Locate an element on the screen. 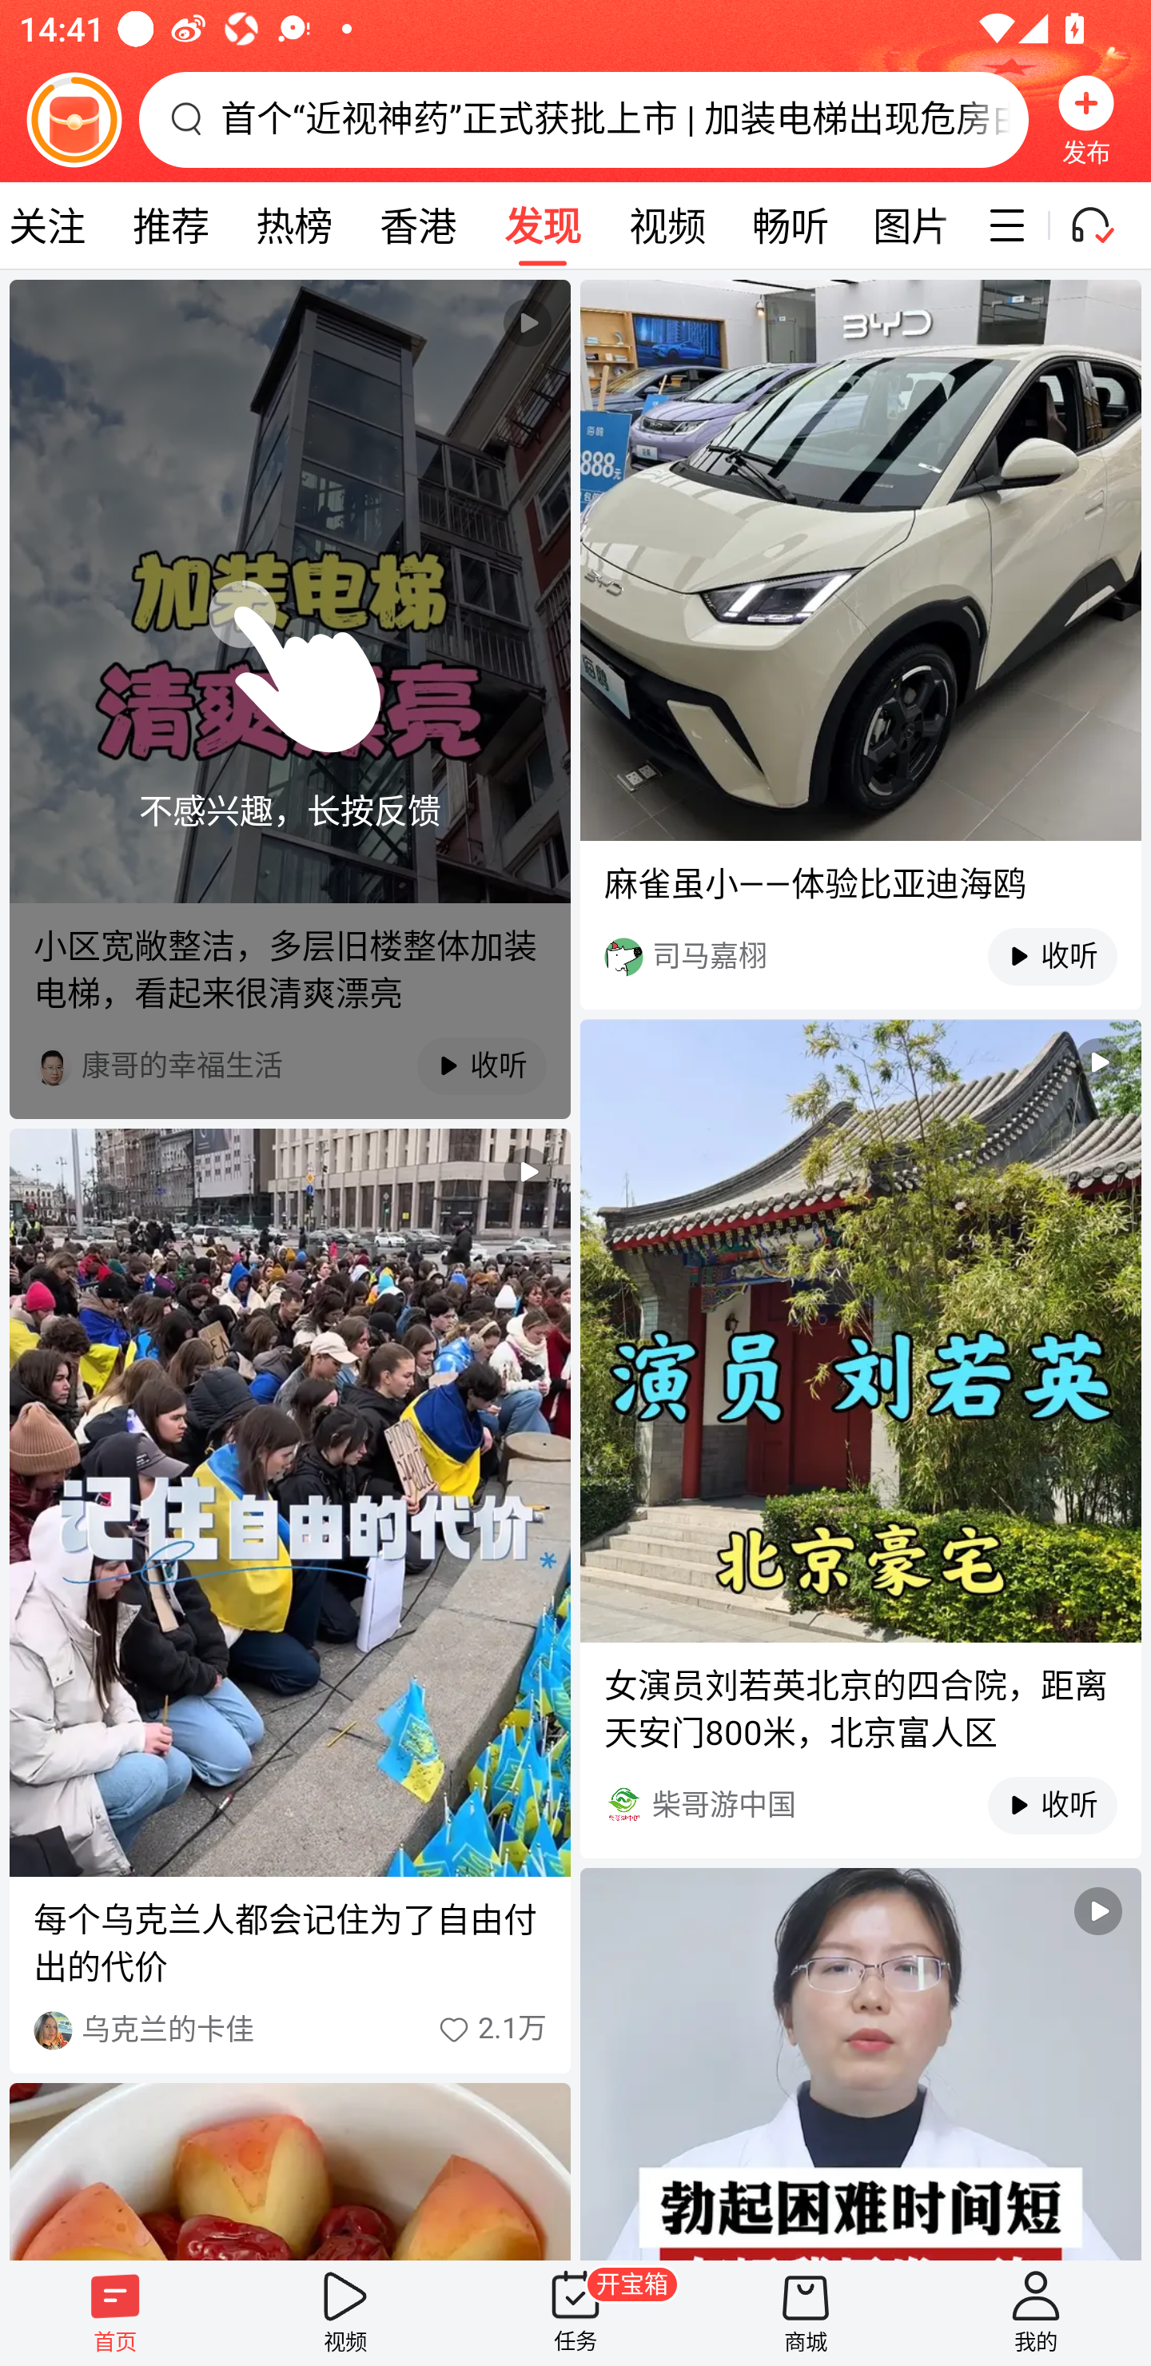  阅读赚金币 is located at coordinates (74, 119).